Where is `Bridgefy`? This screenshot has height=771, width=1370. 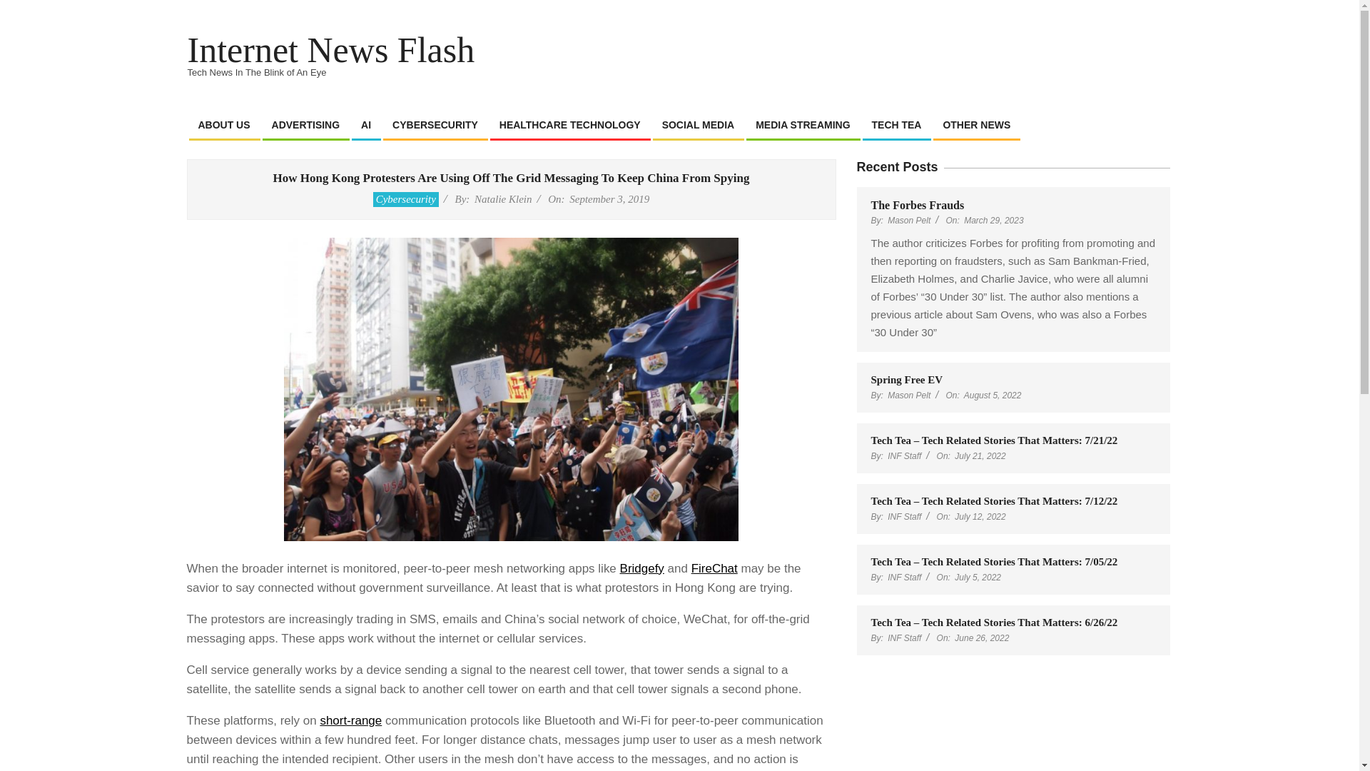
Bridgefy is located at coordinates (642, 568).